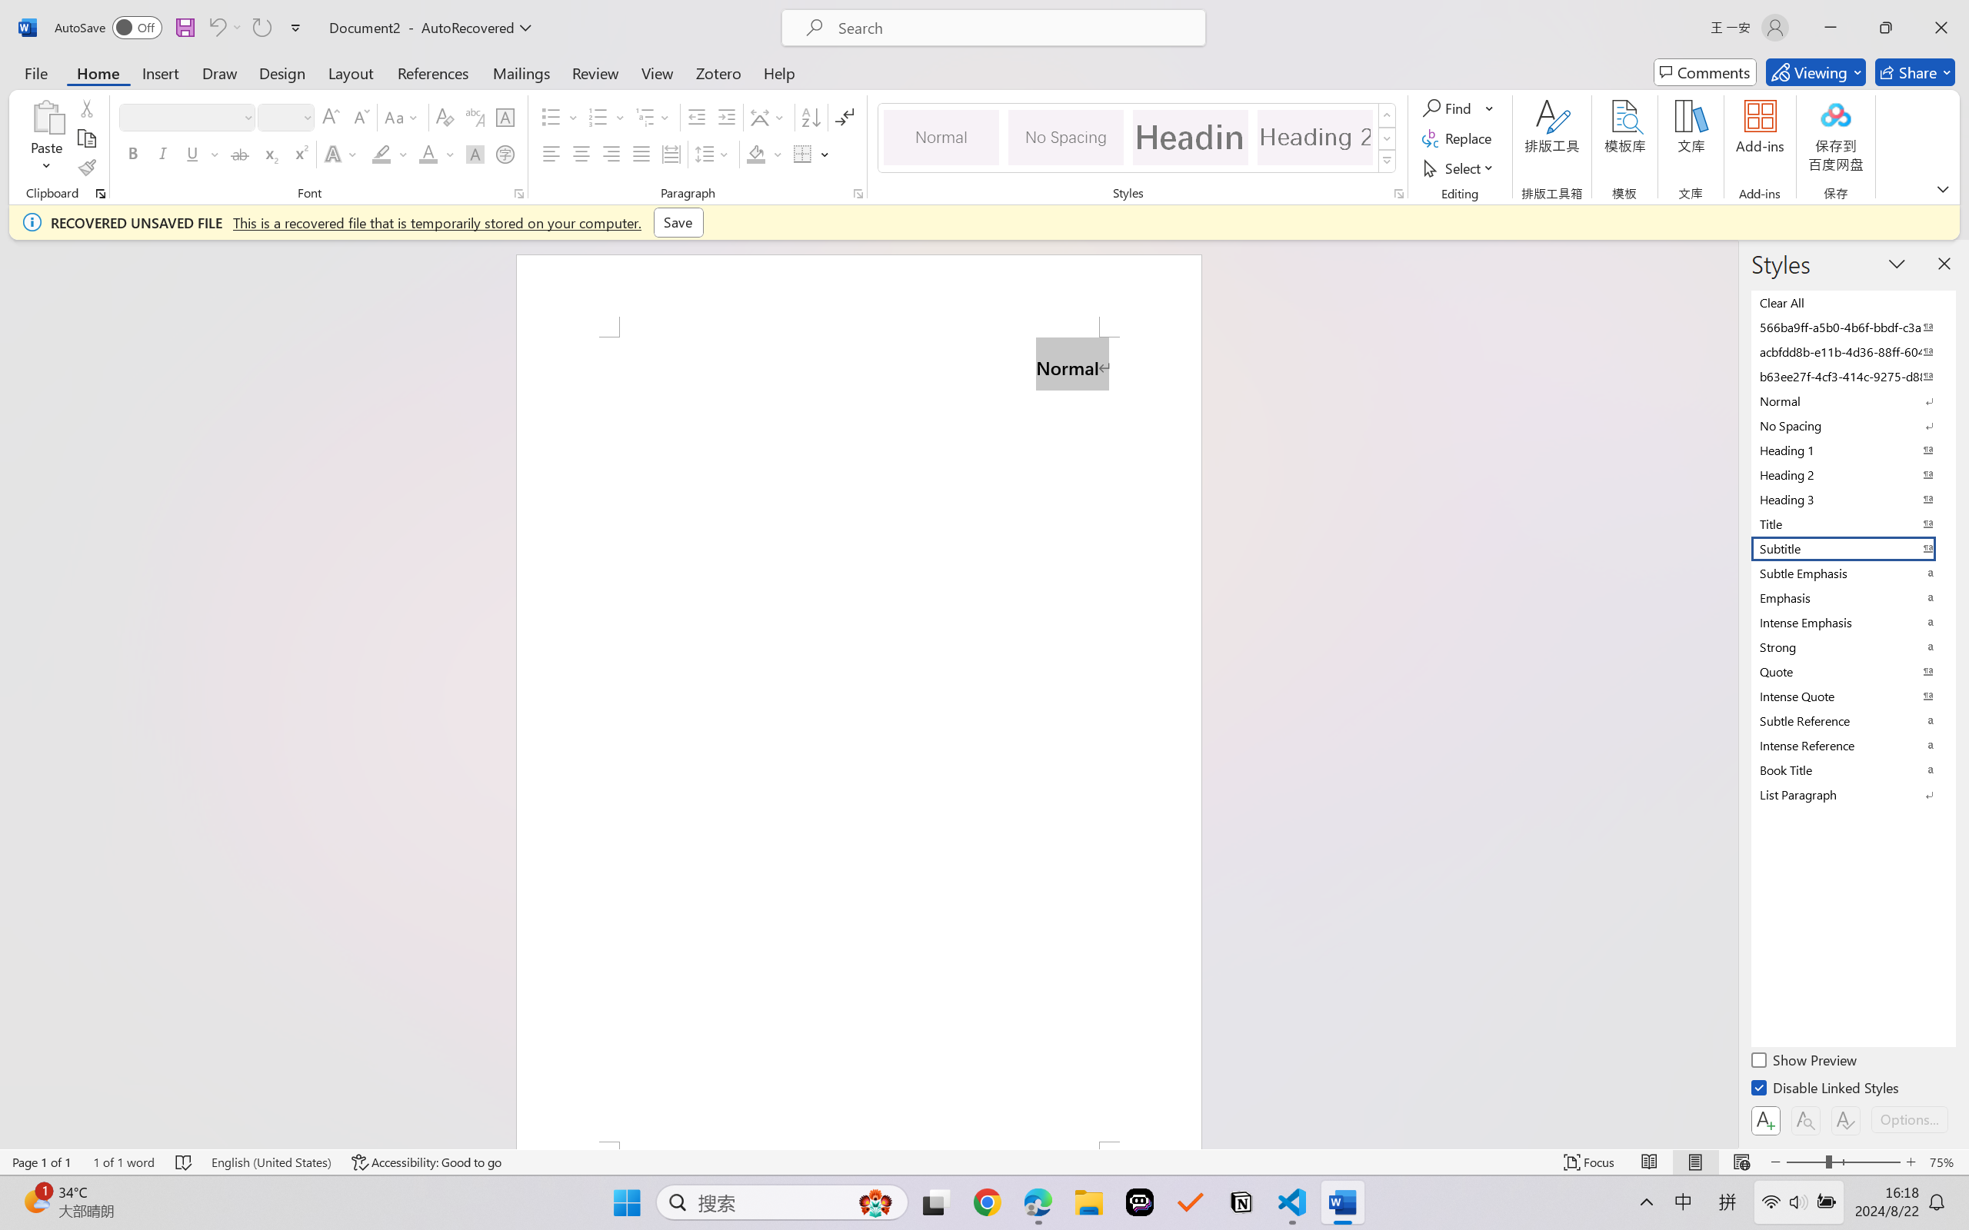 This screenshot has height=1230, width=1969. I want to click on Intense Emphasis, so click(1852, 622).